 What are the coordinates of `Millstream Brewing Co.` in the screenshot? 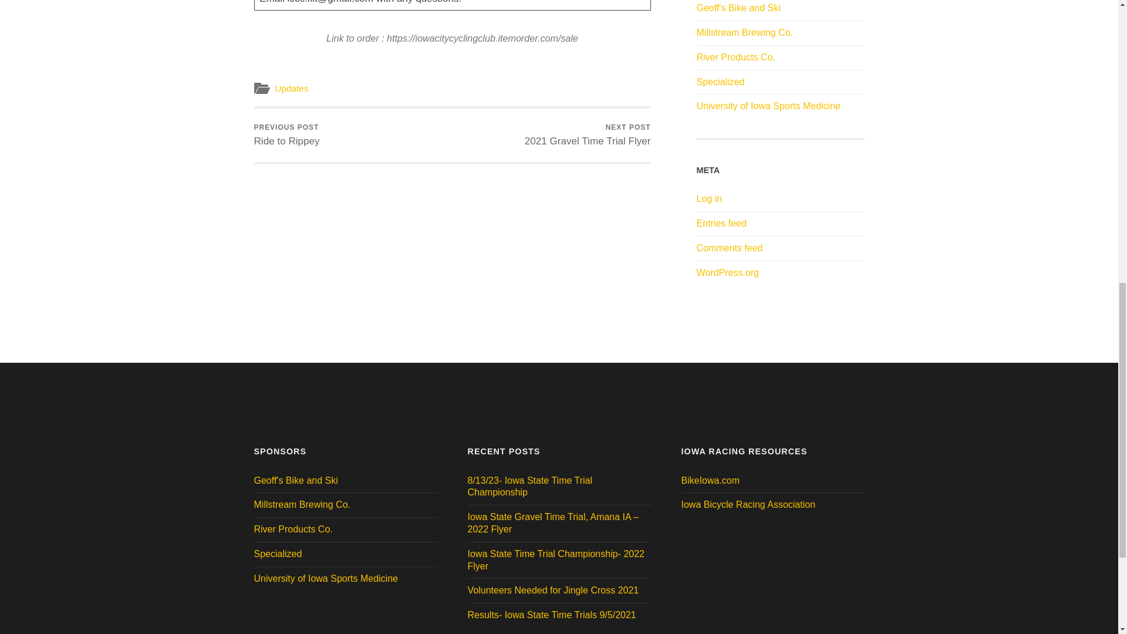 It's located at (744, 32).